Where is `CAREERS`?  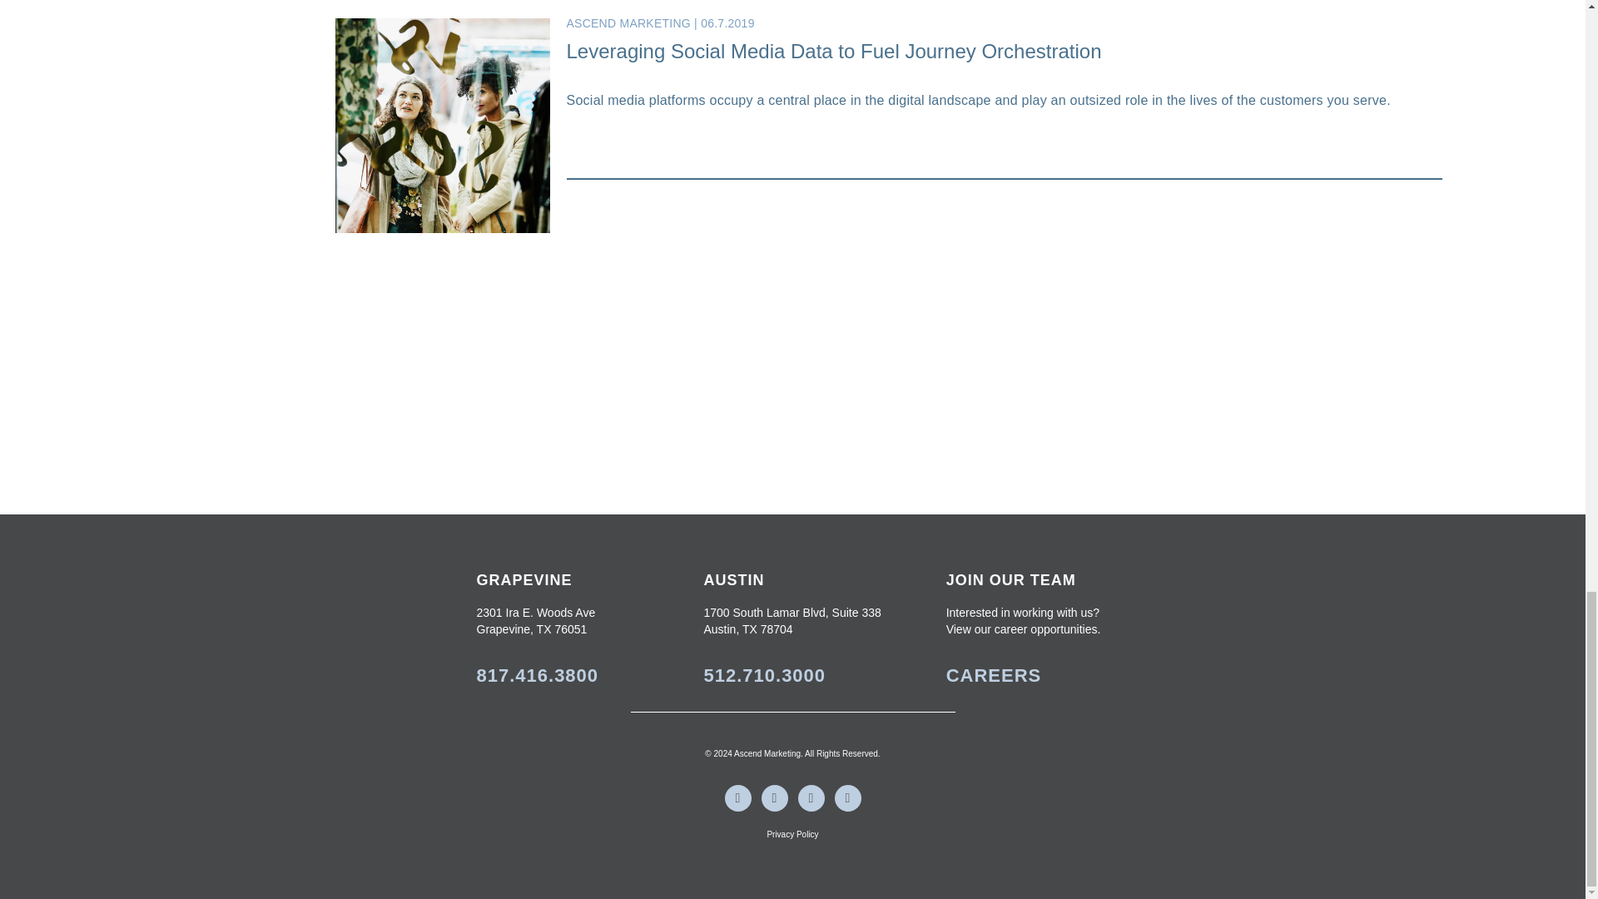 CAREERS is located at coordinates (994, 676).